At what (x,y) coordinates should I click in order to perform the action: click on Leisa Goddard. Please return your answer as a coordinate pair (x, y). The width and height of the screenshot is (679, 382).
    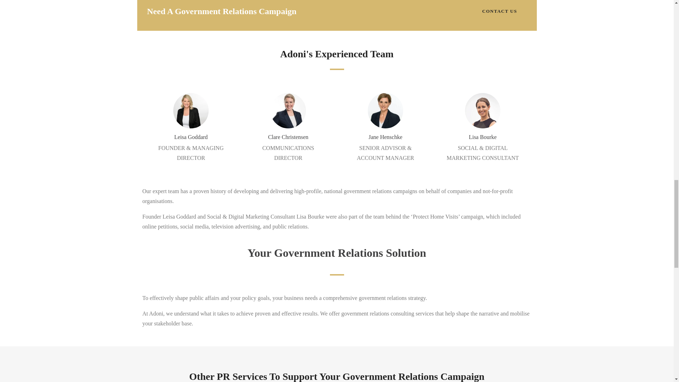
    Looking at the image, I should click on (191, 137).